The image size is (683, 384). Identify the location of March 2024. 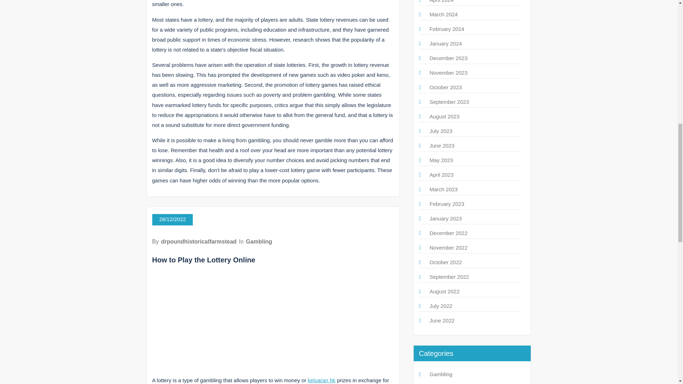
(443, 14).